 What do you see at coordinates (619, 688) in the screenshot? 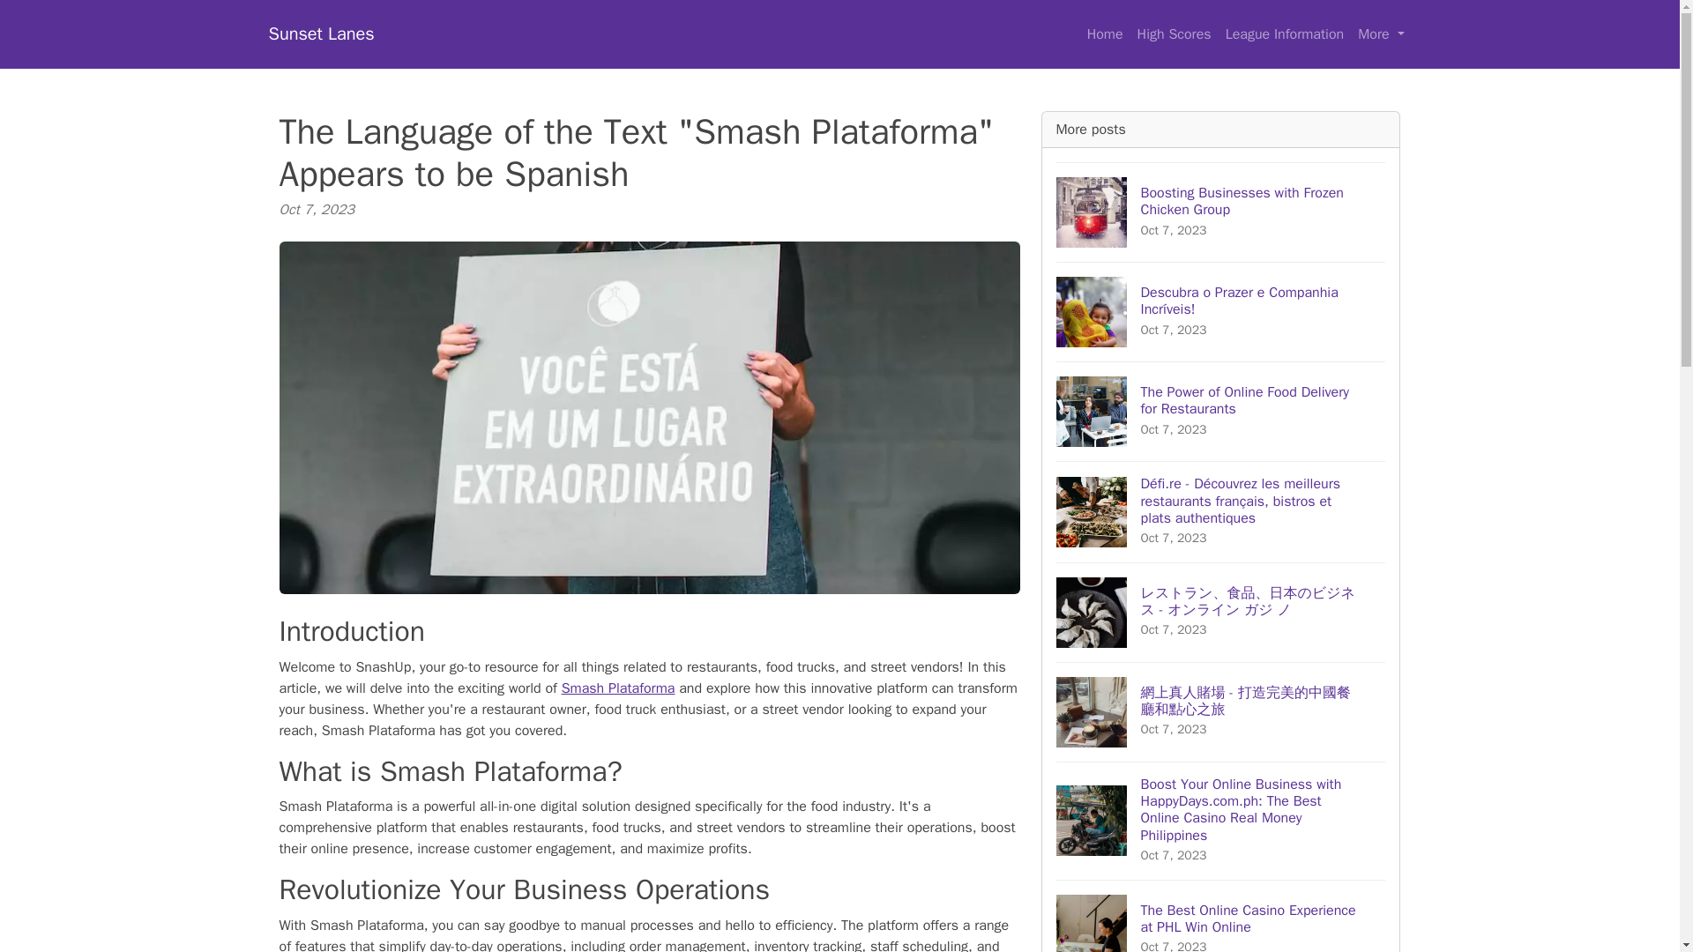
I see `Smash Plataforma` at bounding box center [619, 688].